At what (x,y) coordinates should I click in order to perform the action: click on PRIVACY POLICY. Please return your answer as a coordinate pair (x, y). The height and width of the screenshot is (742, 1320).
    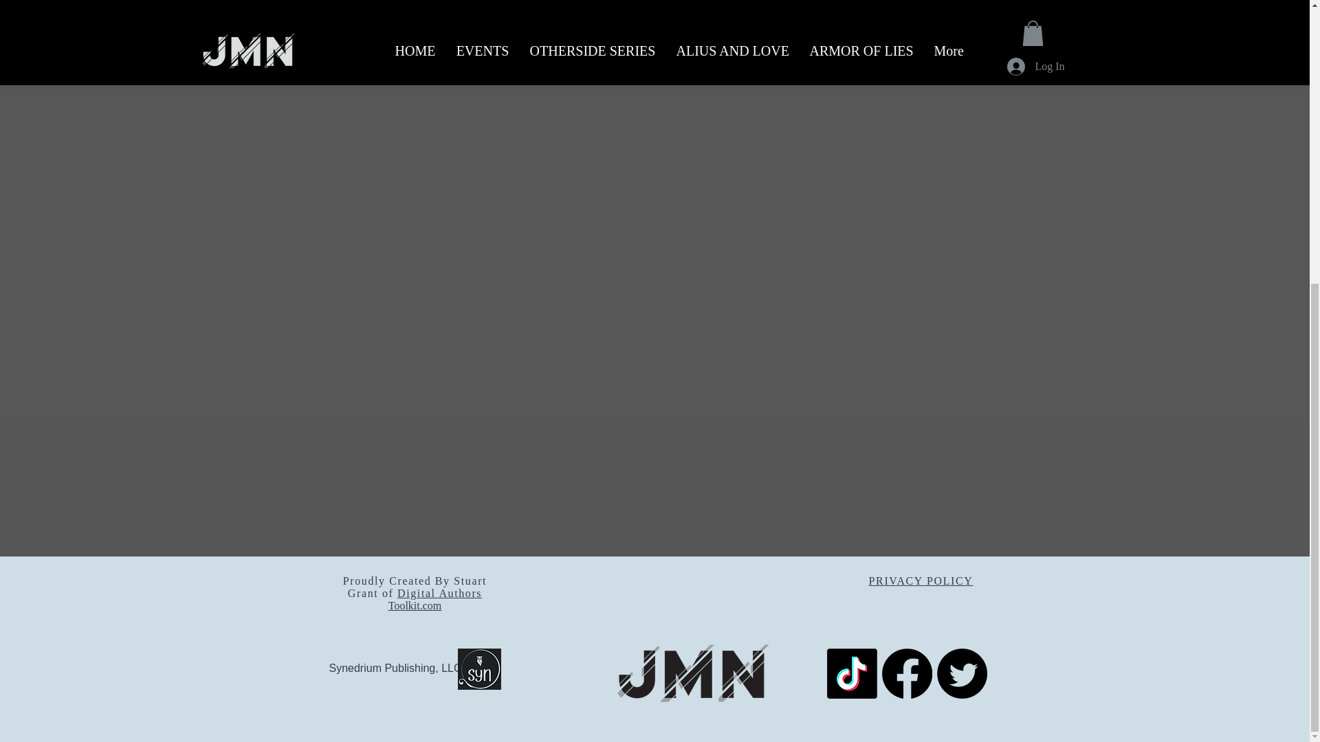
    Looking at the image, I should click on (921, 581).